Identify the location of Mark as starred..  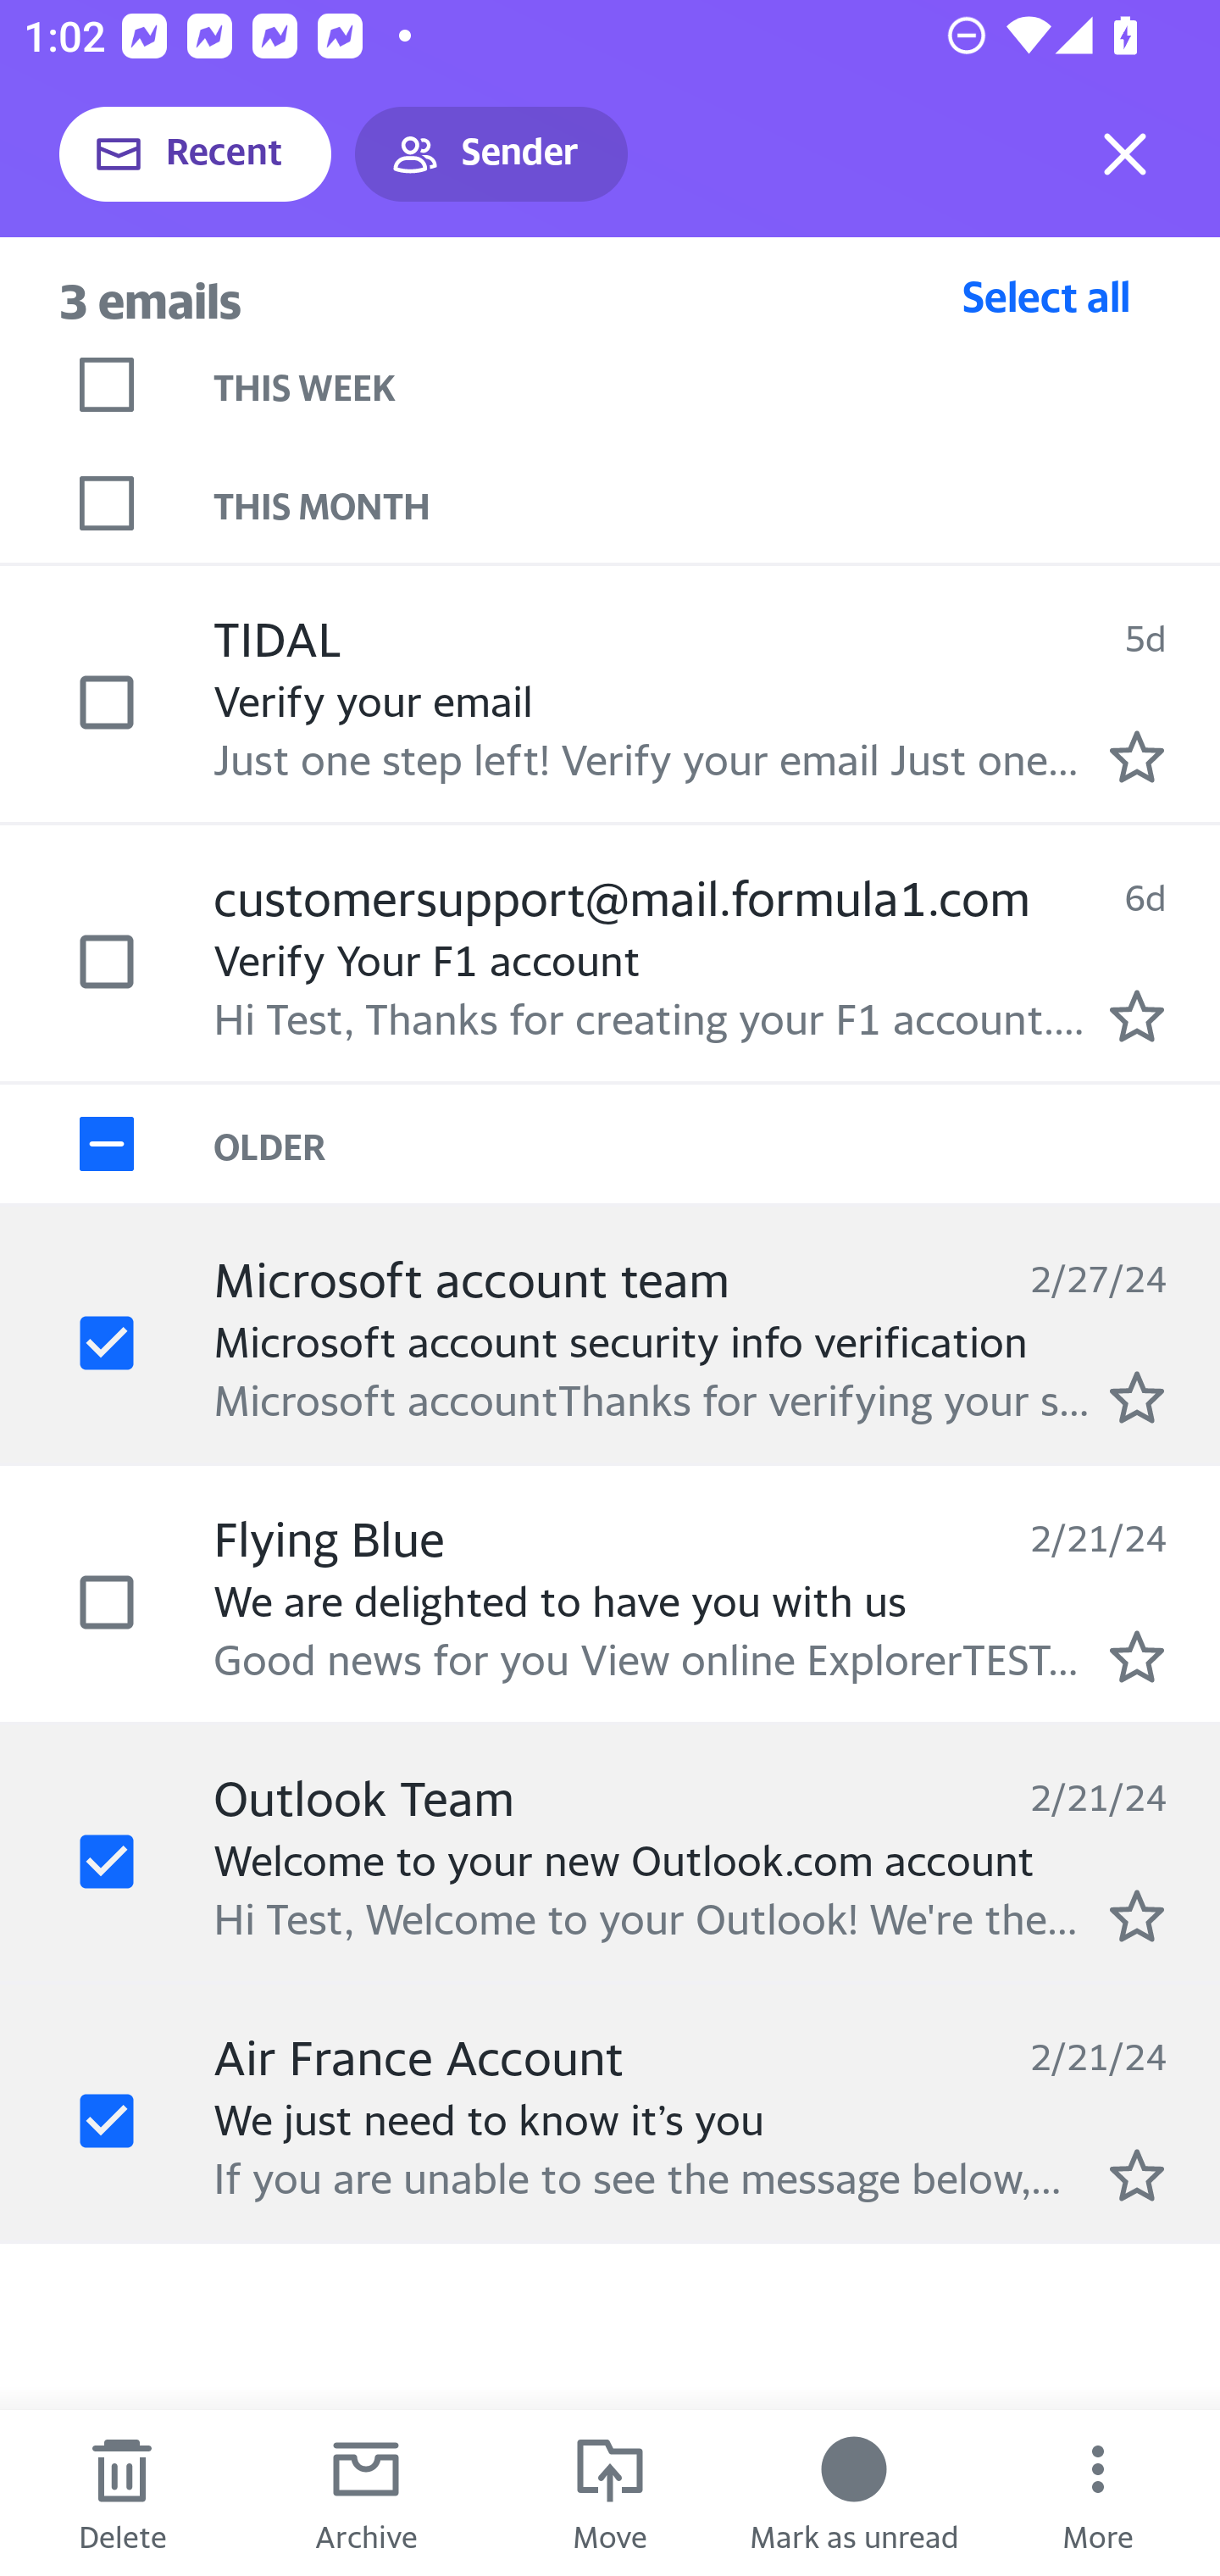
(1137, 756).